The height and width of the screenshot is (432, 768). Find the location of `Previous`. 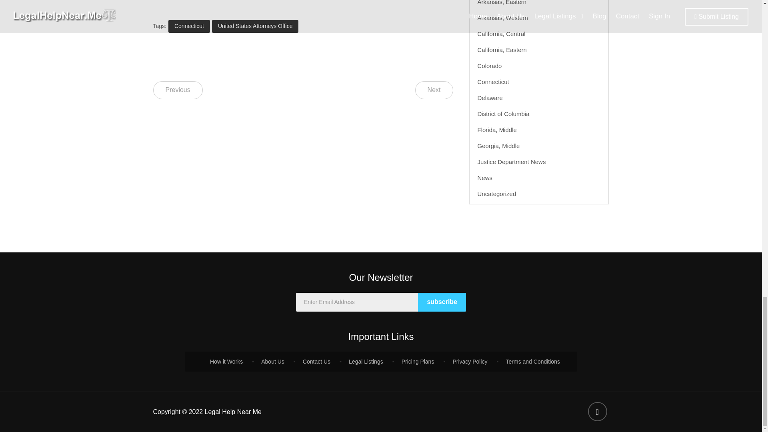

Previous is located at coordinates (178, 90).